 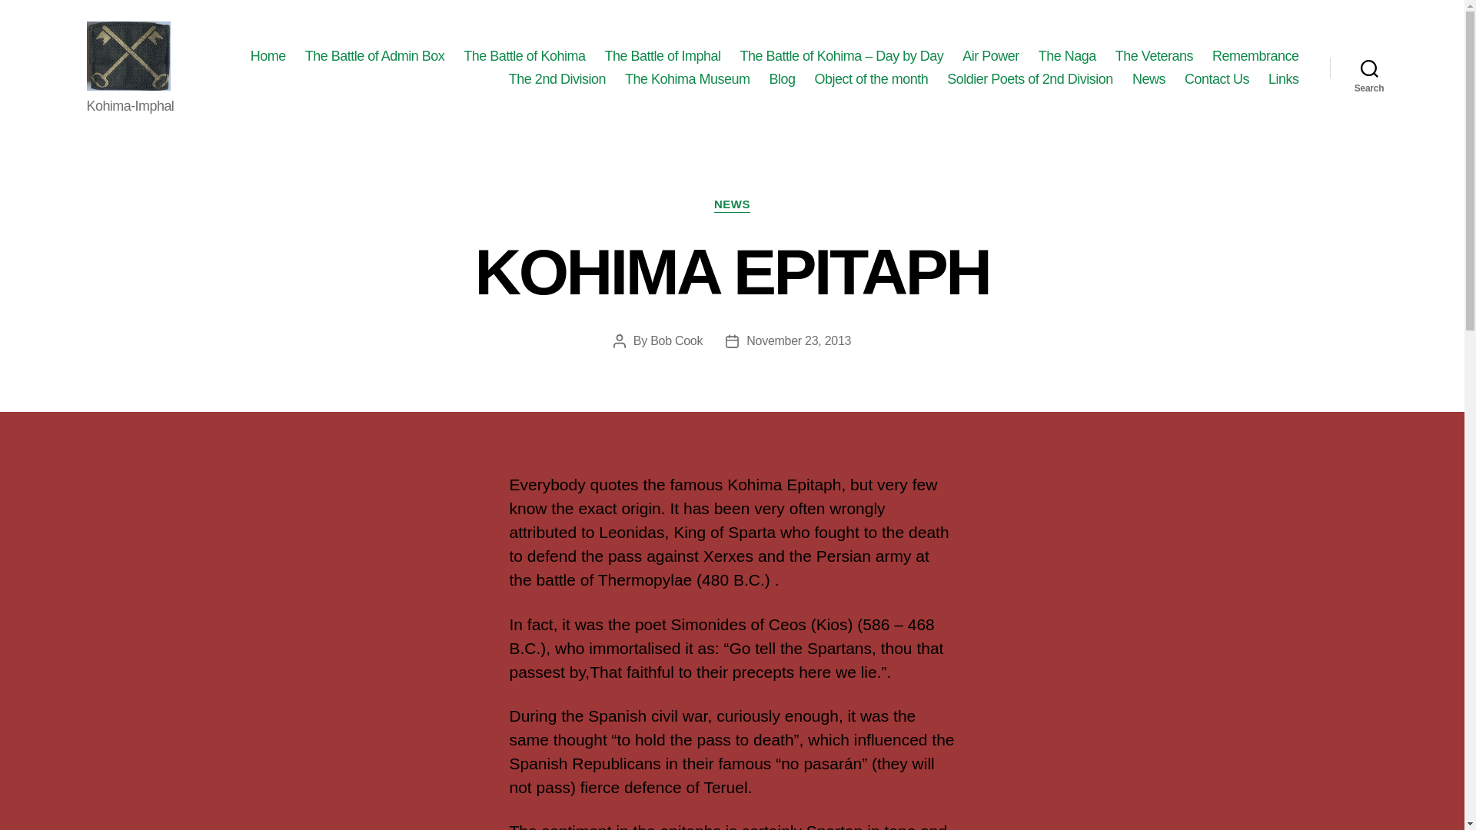 What do you see at coordinates (524, 57) in the screenshot?
I see `The Battle of Kohima` at bounding box center [524, 57].